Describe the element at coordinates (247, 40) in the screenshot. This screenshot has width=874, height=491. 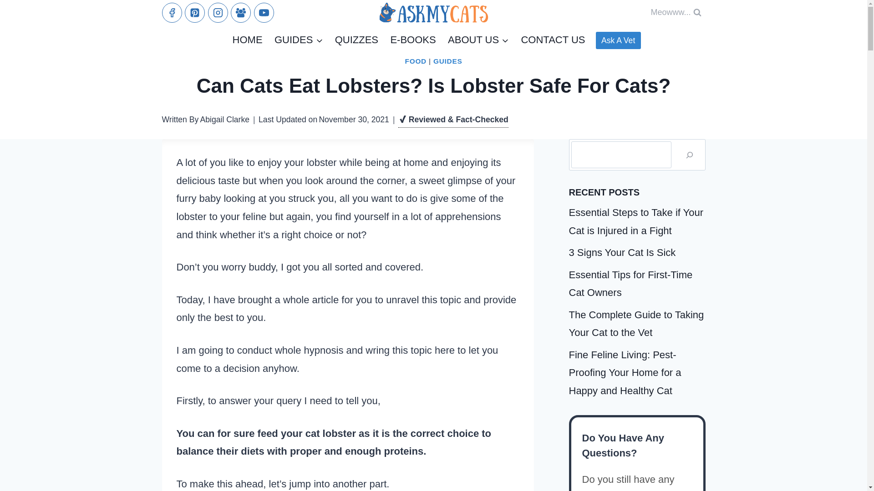
I see `HOME` at that location.